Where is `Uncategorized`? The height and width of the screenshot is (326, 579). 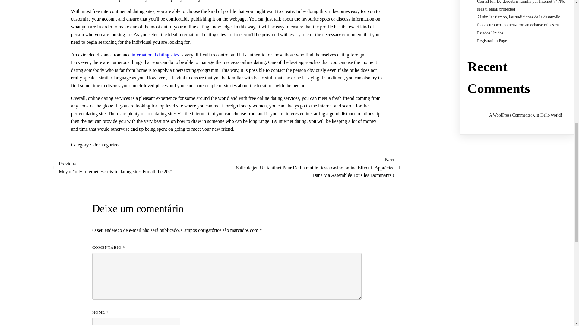 Uncategorized is located at coordinates (106, 145).